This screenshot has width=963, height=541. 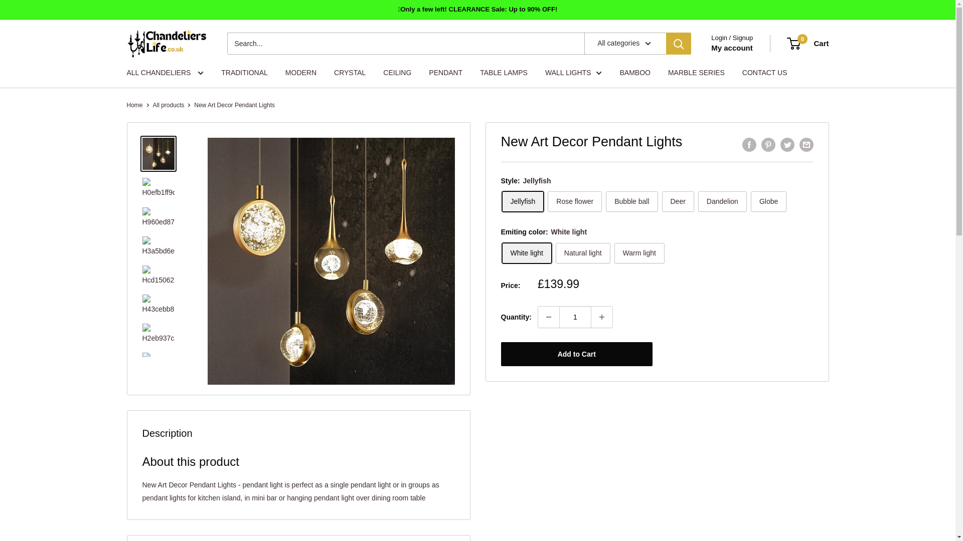 I want to click on Globe, so click(x=768, y=201).